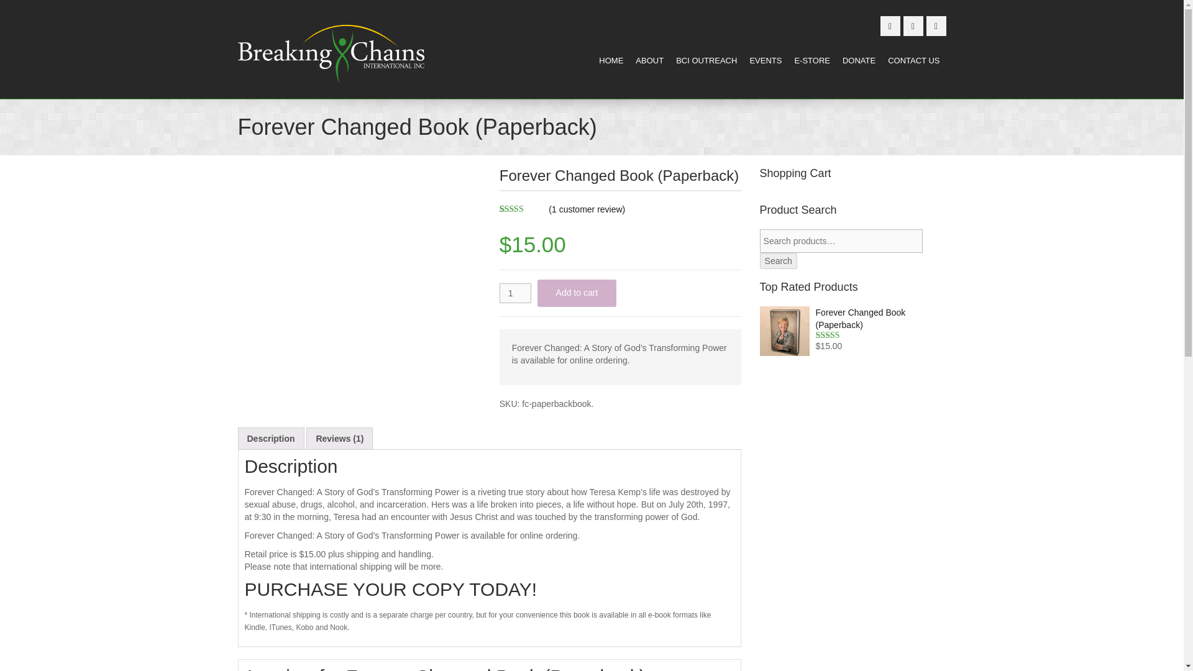  What do you see at coordinates (859, 60) in the screenshot?
I see `DONATE` at bounding box center [859, 60].